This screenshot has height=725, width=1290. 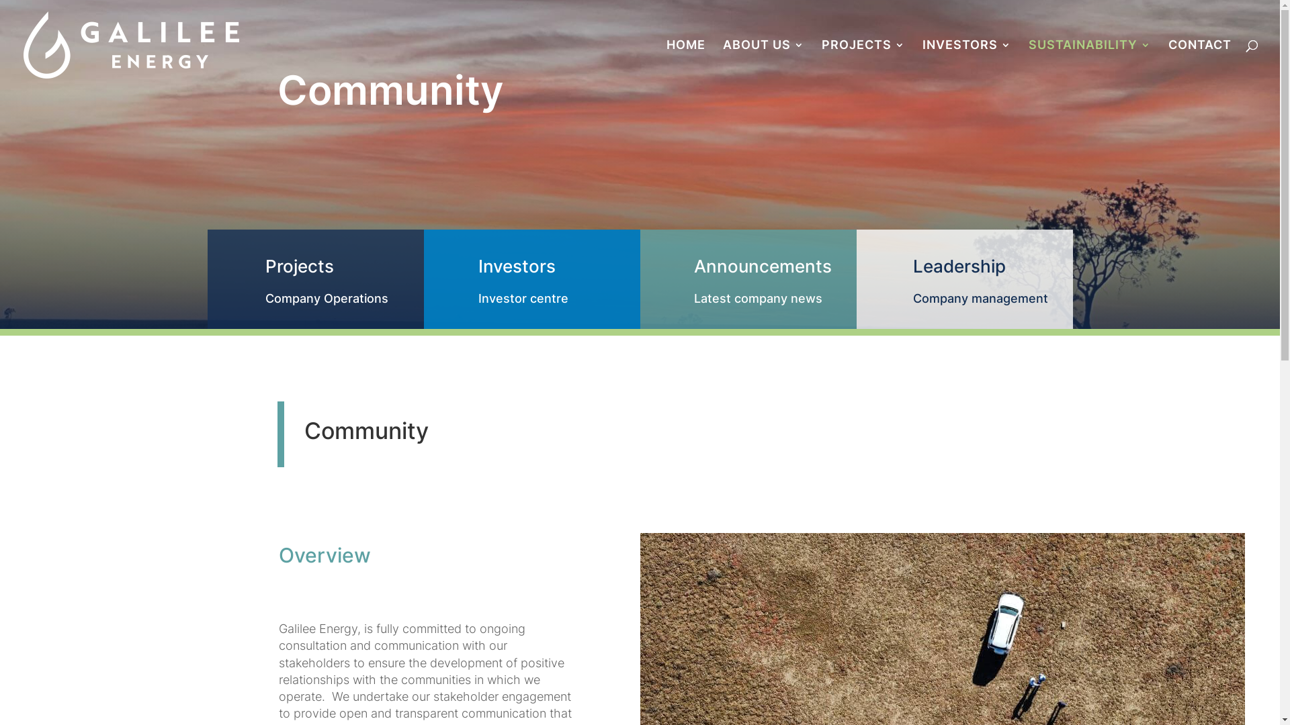 What do you see at coordinates (959, 266) in the screenshot?
I see `Leadership` at bounding box center [959, 266].